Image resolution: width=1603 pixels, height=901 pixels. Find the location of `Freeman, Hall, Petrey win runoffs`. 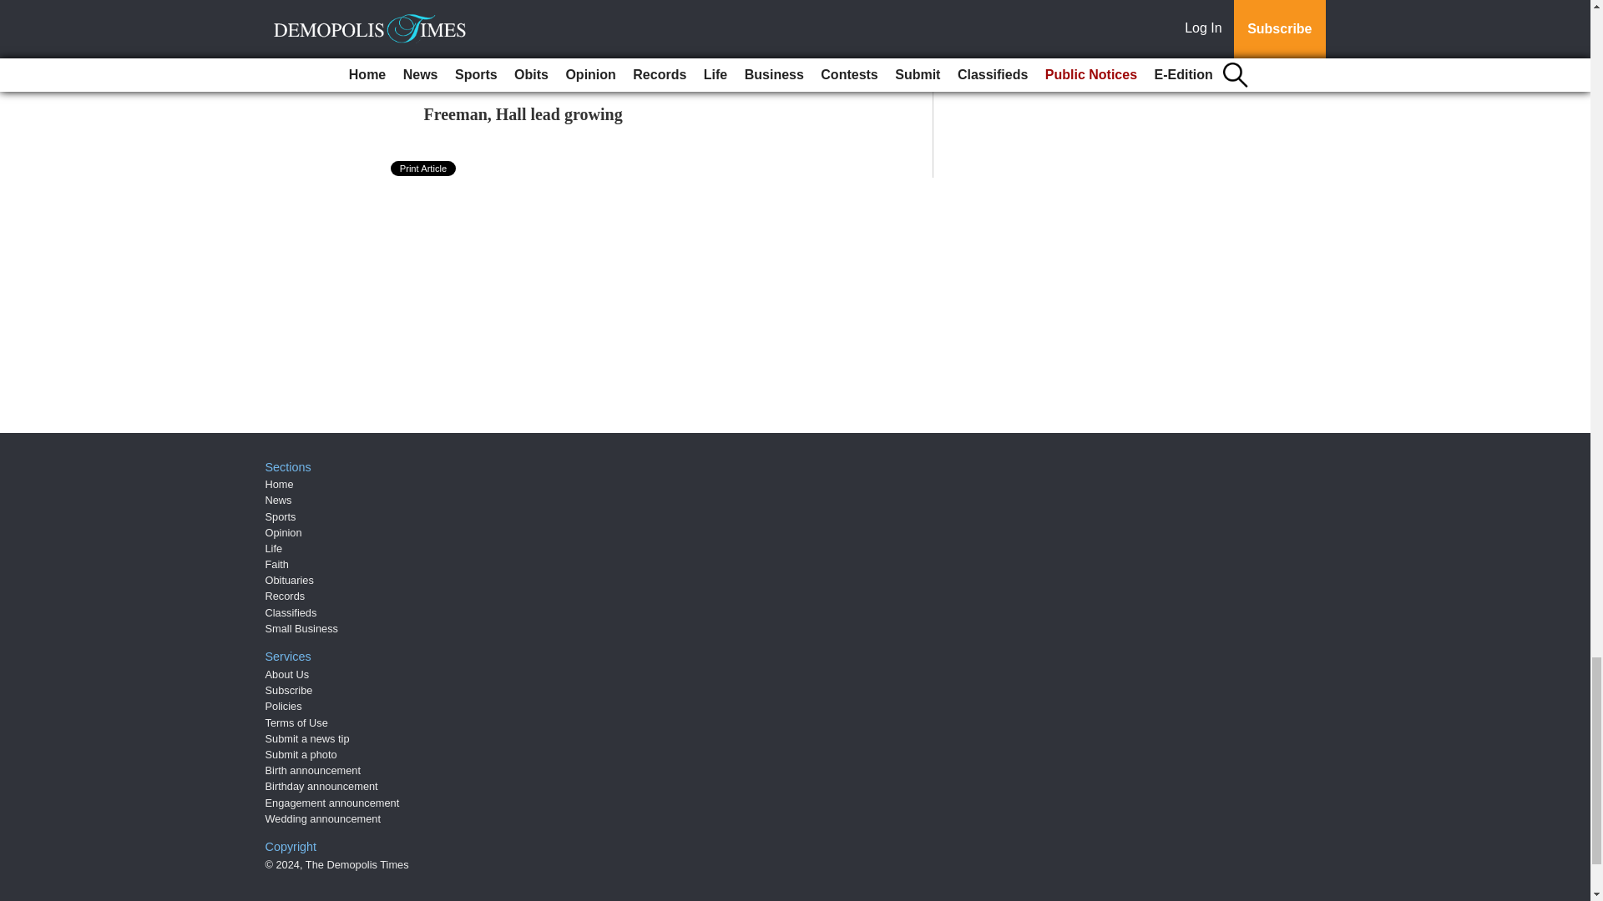

Freeman, Hall, Petrey win runoffs is located at coordinates (545, 5).